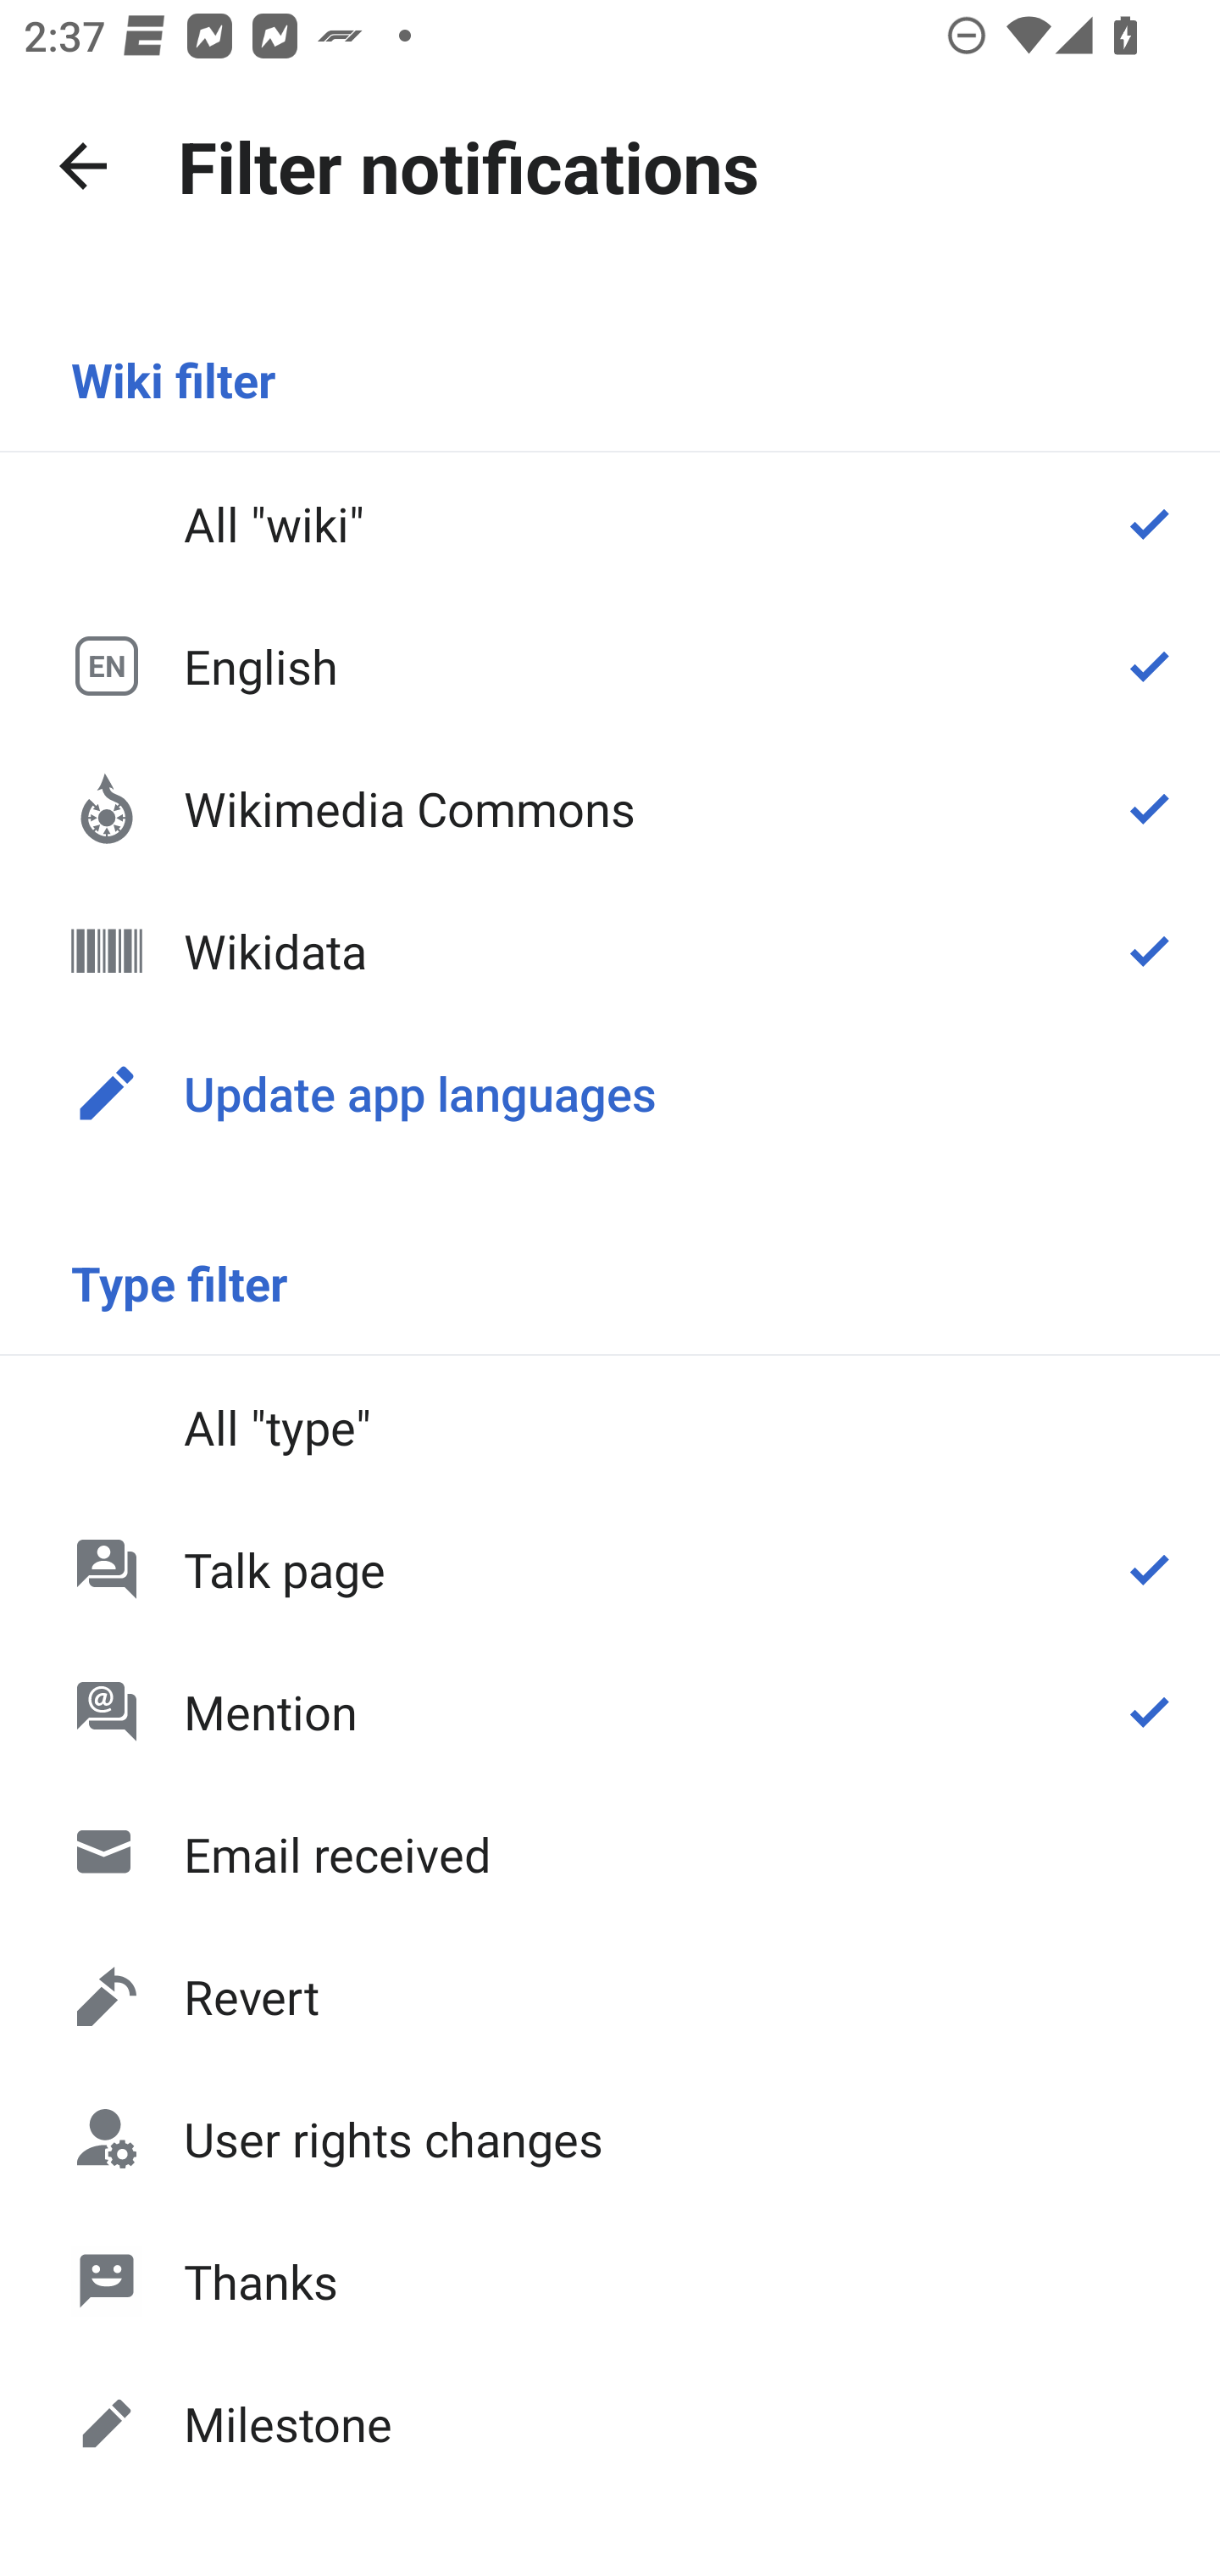 Image resolution: width=1220 pixels, height=2576 pixels. I want to click on Thanks, so click(610, 2281).